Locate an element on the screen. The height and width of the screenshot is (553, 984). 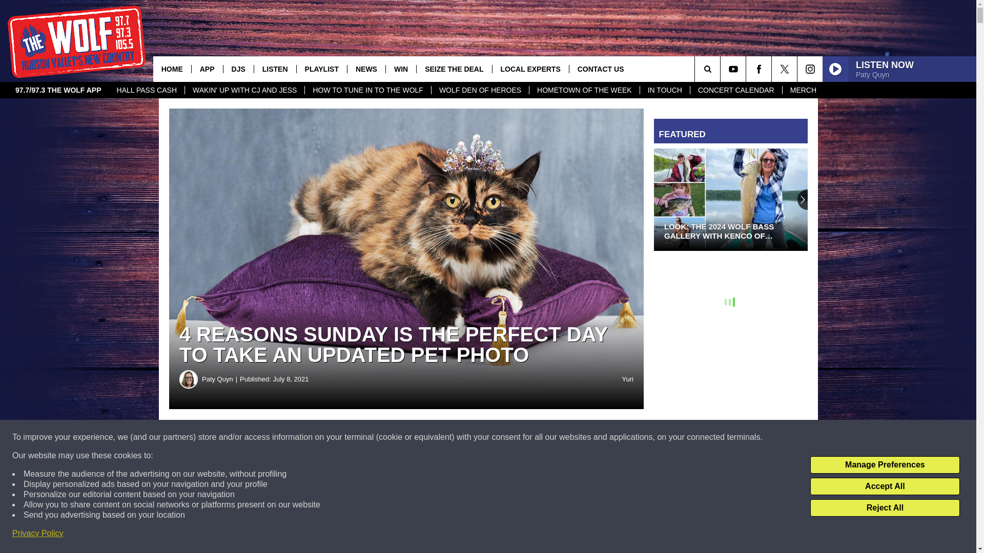
CONCERT CALENDAR is located at coordinates (736, 90).